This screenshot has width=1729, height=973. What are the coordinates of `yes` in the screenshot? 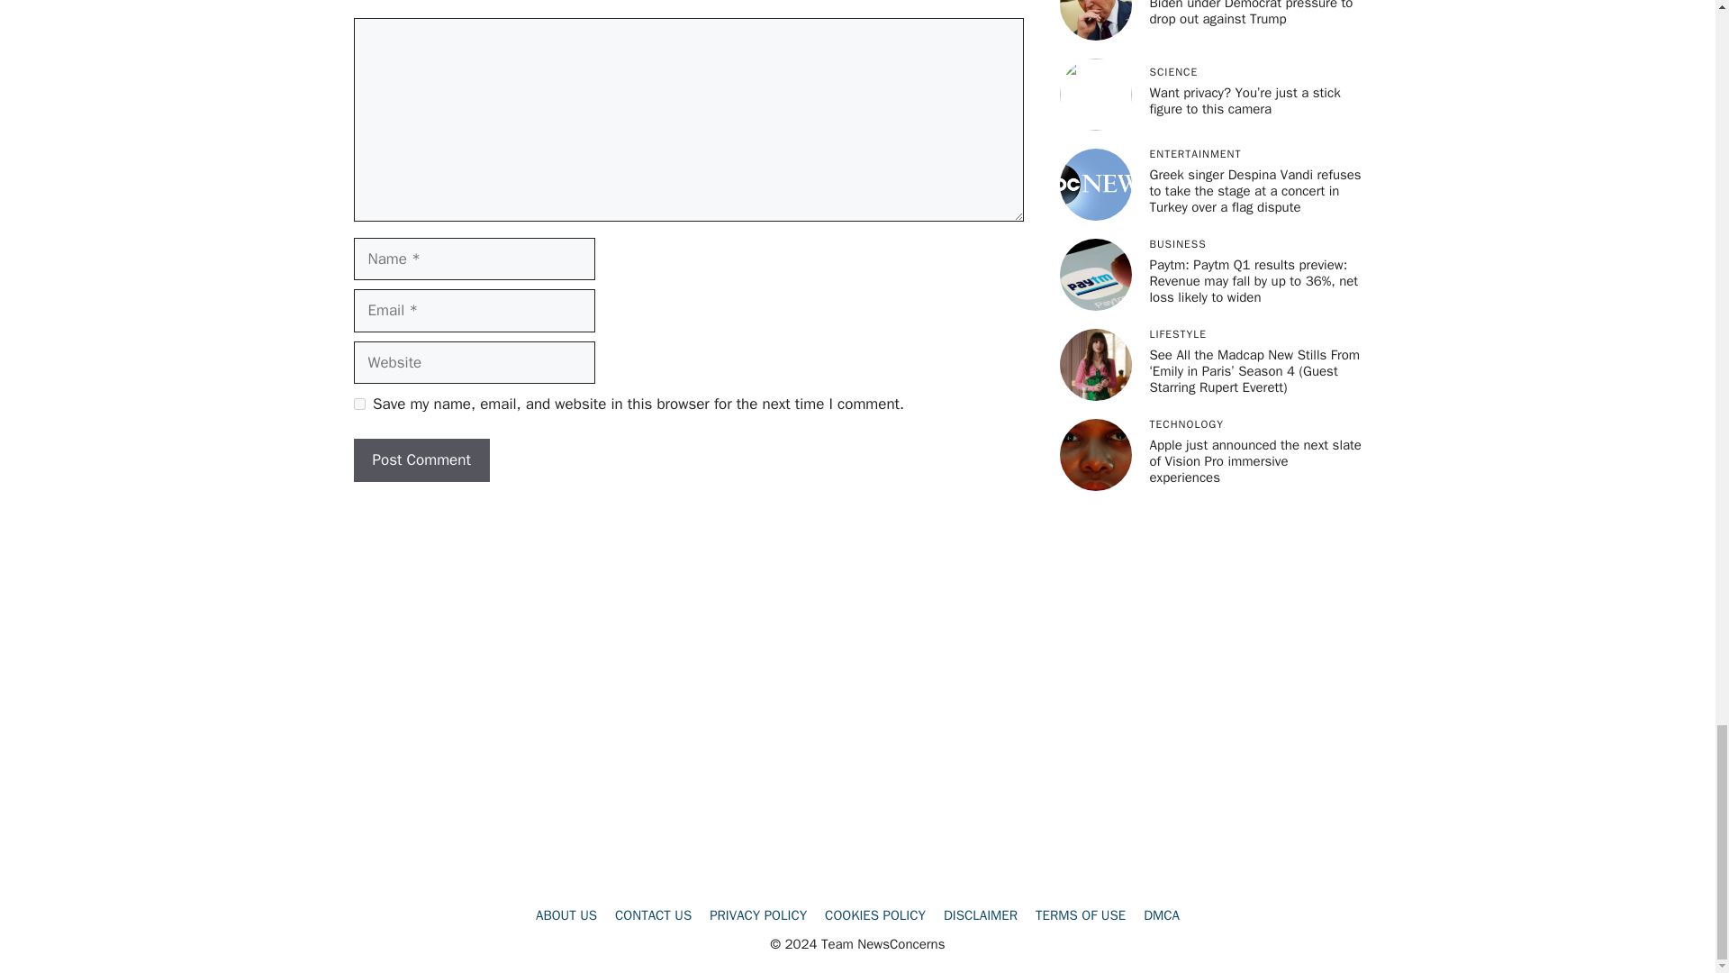 It's located at (358, 404).